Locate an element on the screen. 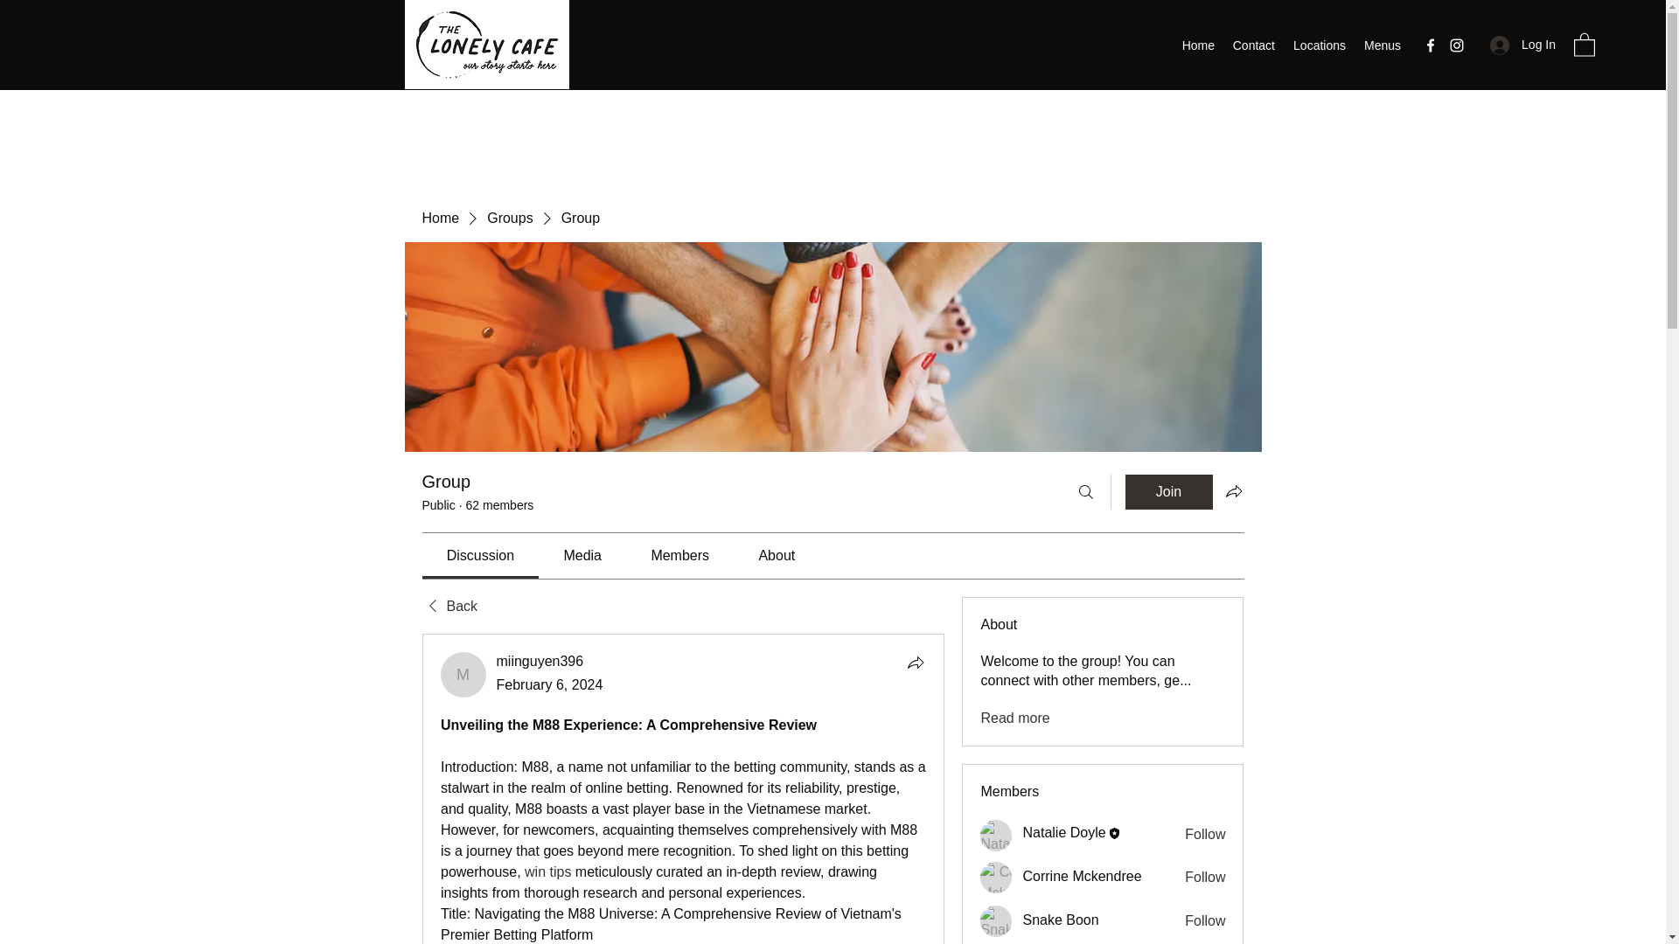  Back is located at coordinates (449, 607).